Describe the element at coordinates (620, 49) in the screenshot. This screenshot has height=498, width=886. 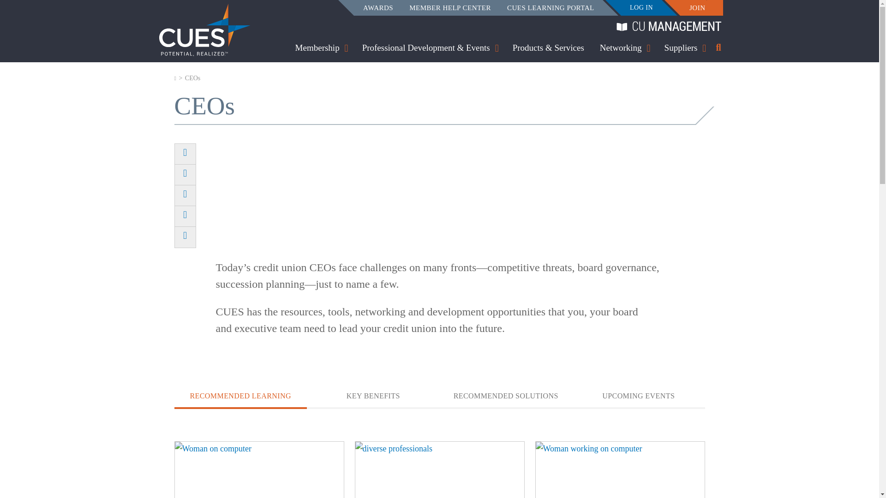
I see `Networking` at that location.